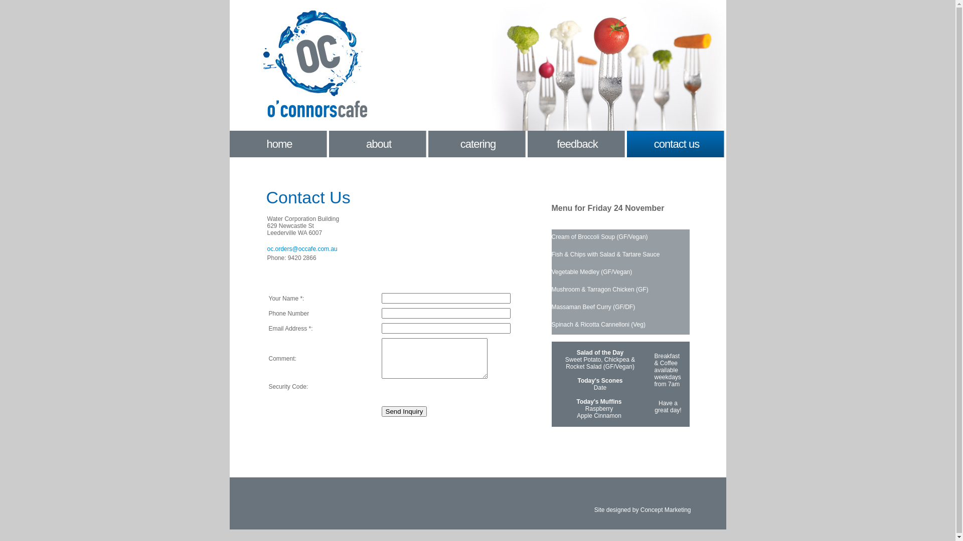  What do you see at coordinates (379, 144) in the screenshot?
I see `about` at bounding box center [379, 144].